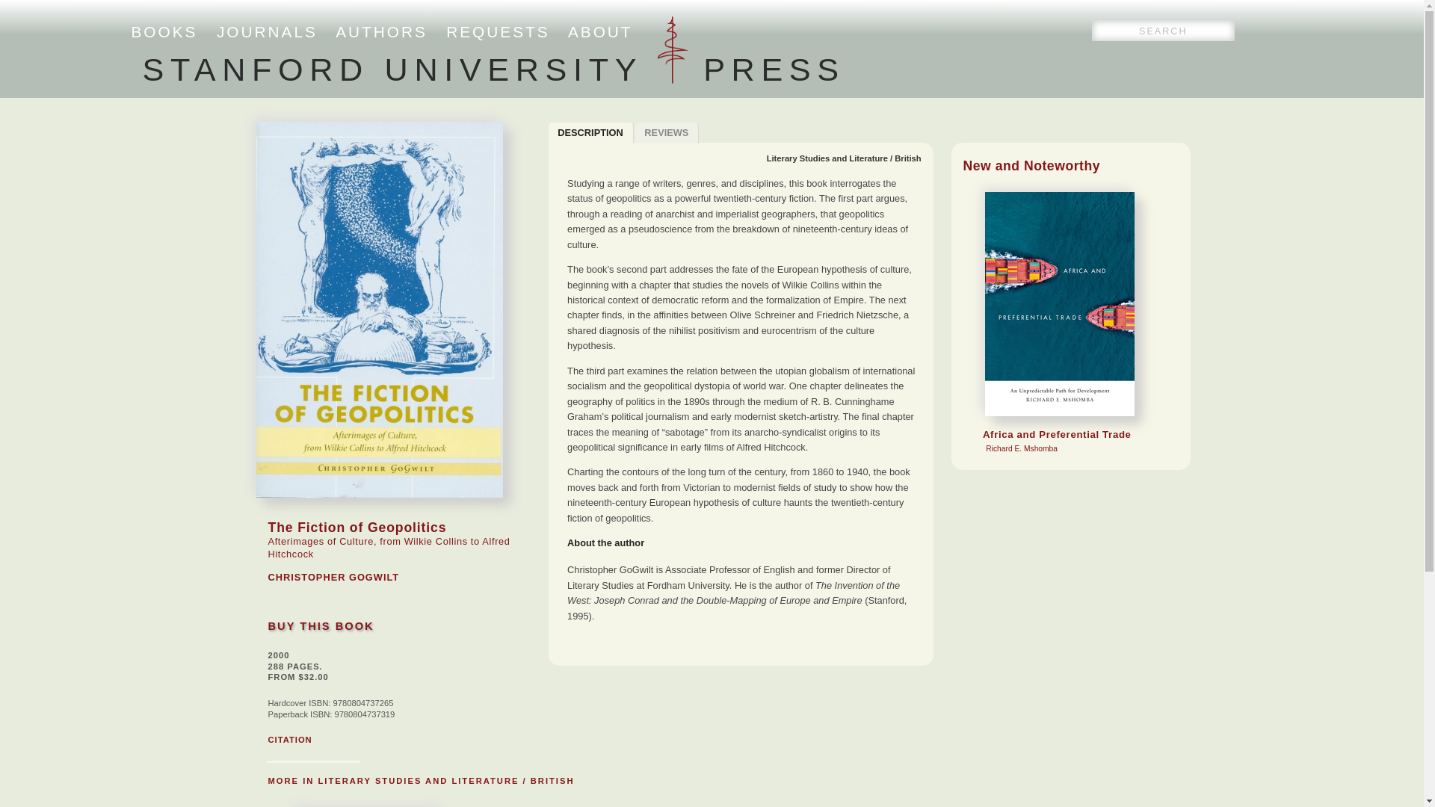 This screenshot has width=1435, height=807. What do you see at coordinates (320, 626) in the screenshot?
I see `BUY THIS BOOK` at bounding box center [320, 626].